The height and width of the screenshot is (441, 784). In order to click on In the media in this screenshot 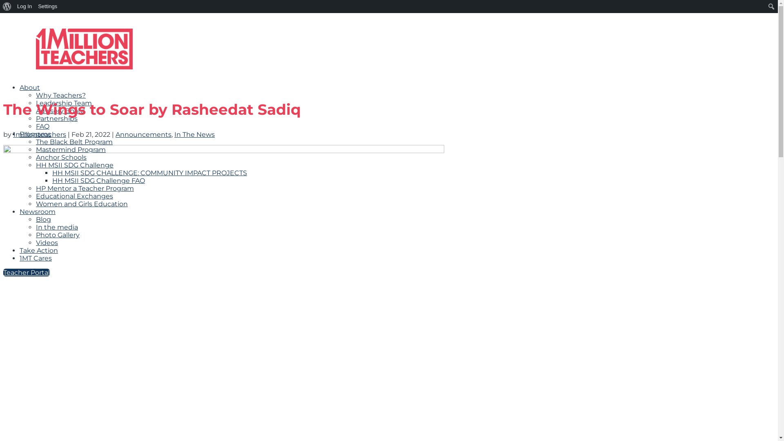, I will do `click(57, 227)`.